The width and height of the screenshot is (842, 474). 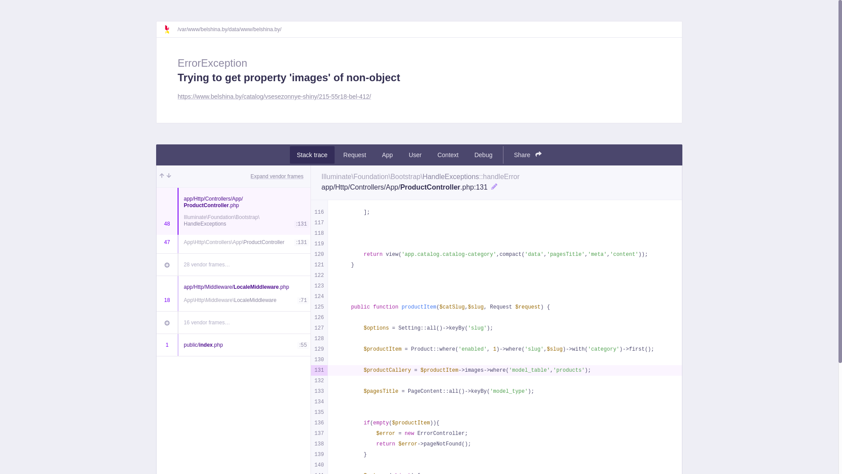 What do you see at coordinates (448, 155) in the screenshot?
I see `Context` at bounding box center [448, 155].